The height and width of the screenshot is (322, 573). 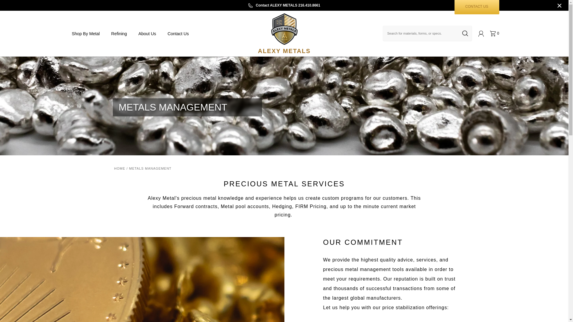 What do you see at coordinates (477, 7) in the screenshot?
I see `Home` at bounding box center [477, 7].